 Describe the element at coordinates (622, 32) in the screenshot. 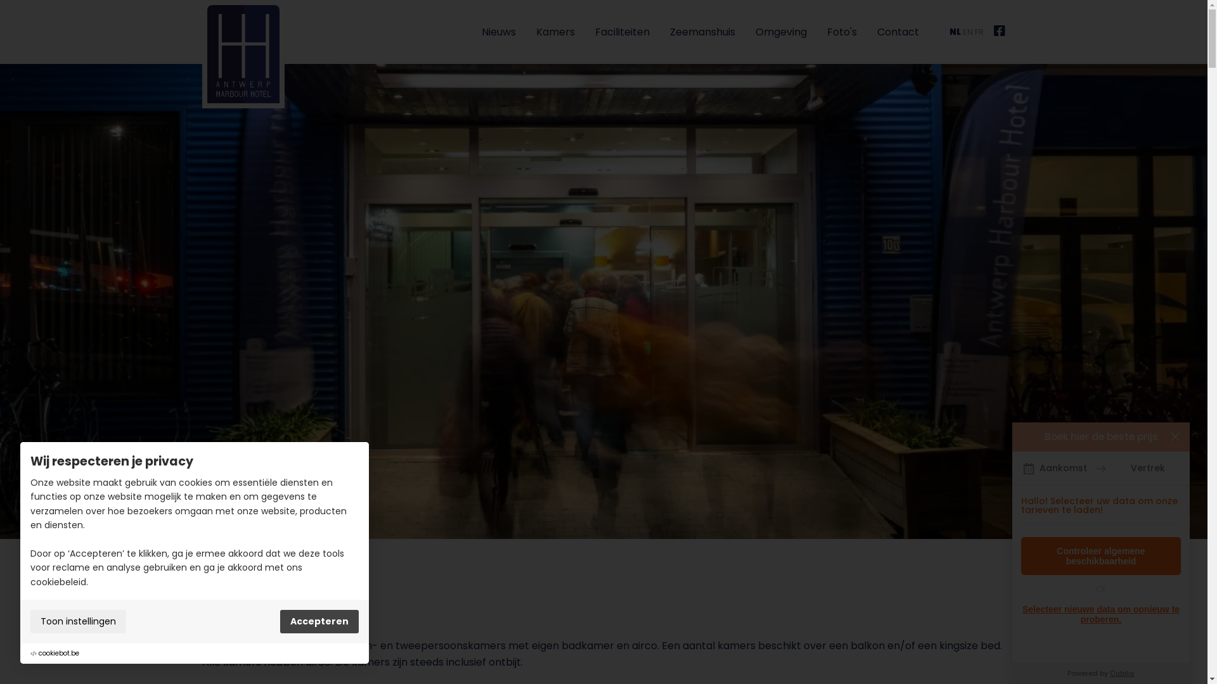

I see `Faciliteiten` at that location.